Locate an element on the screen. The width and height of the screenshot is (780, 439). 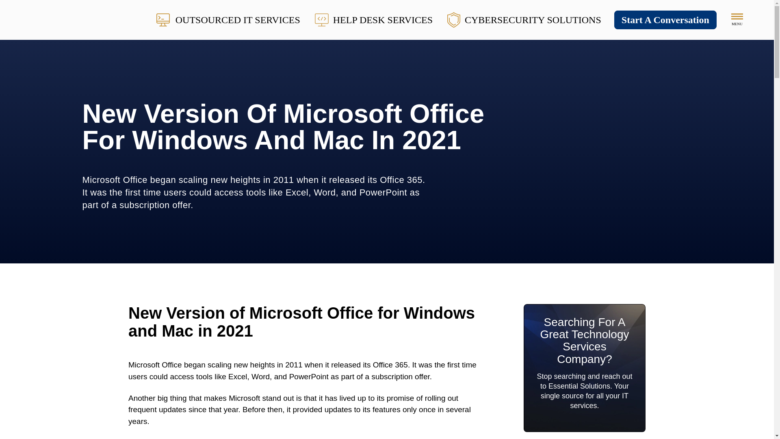
Start A Conversation is located at coordinates (665, 20).